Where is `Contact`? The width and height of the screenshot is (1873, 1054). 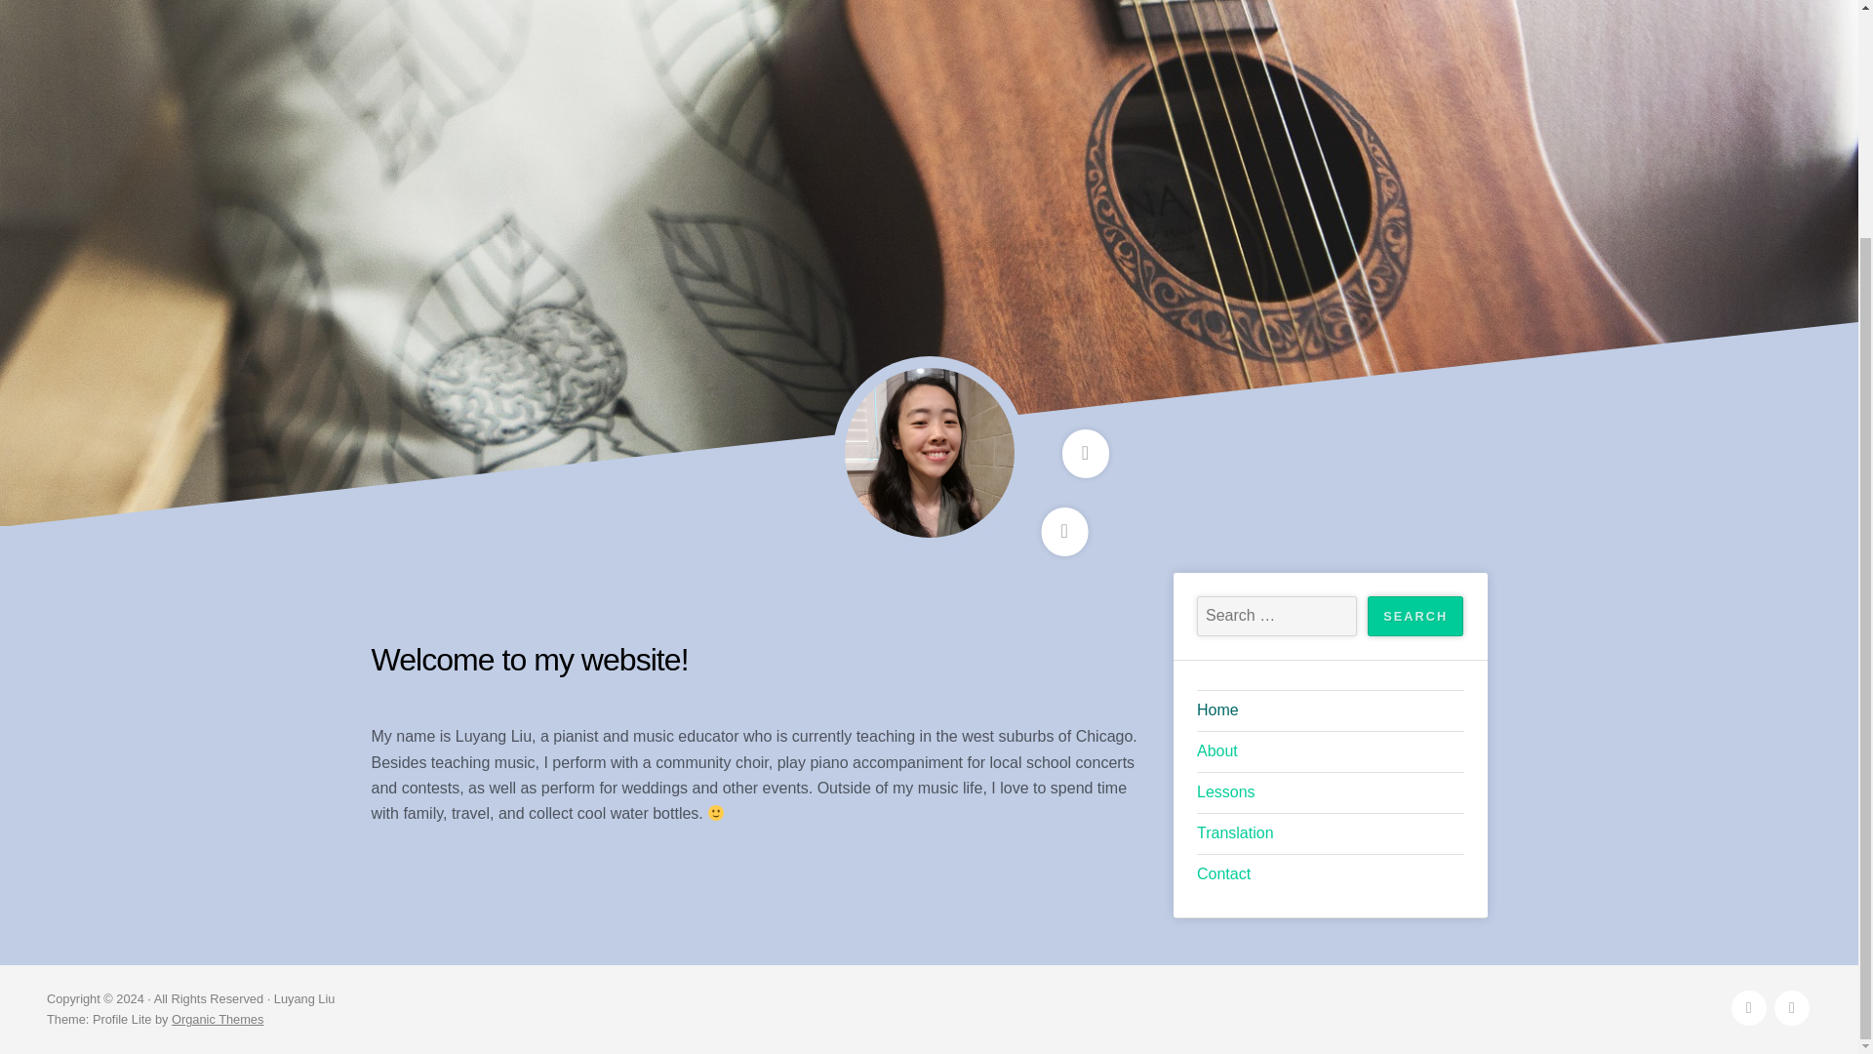
Contact is located at coordinates (1331, 874).